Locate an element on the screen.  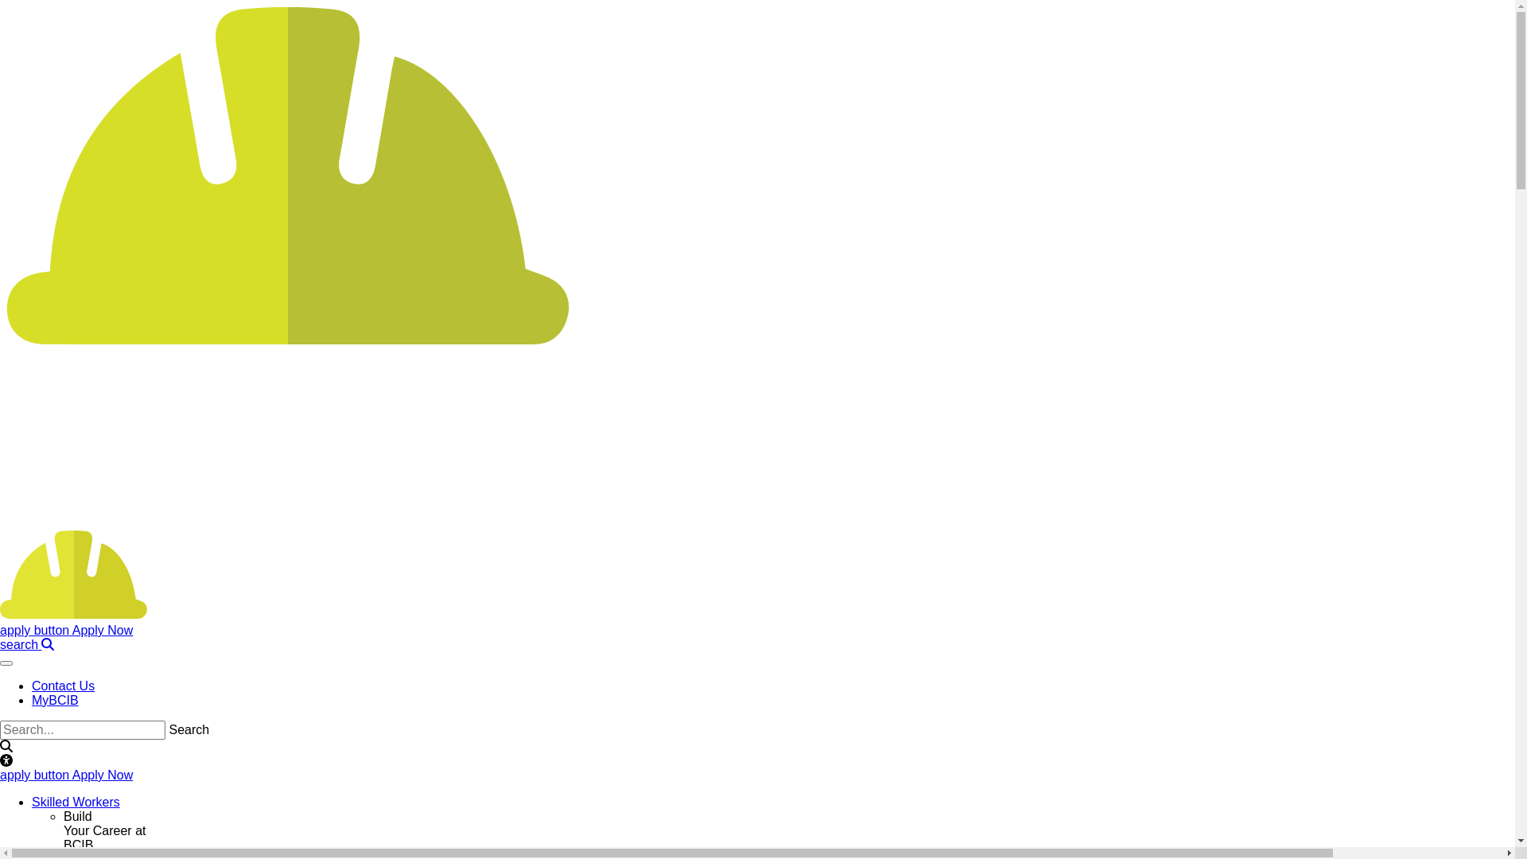
apply button Apply Now is located at coordinates (67, 775).